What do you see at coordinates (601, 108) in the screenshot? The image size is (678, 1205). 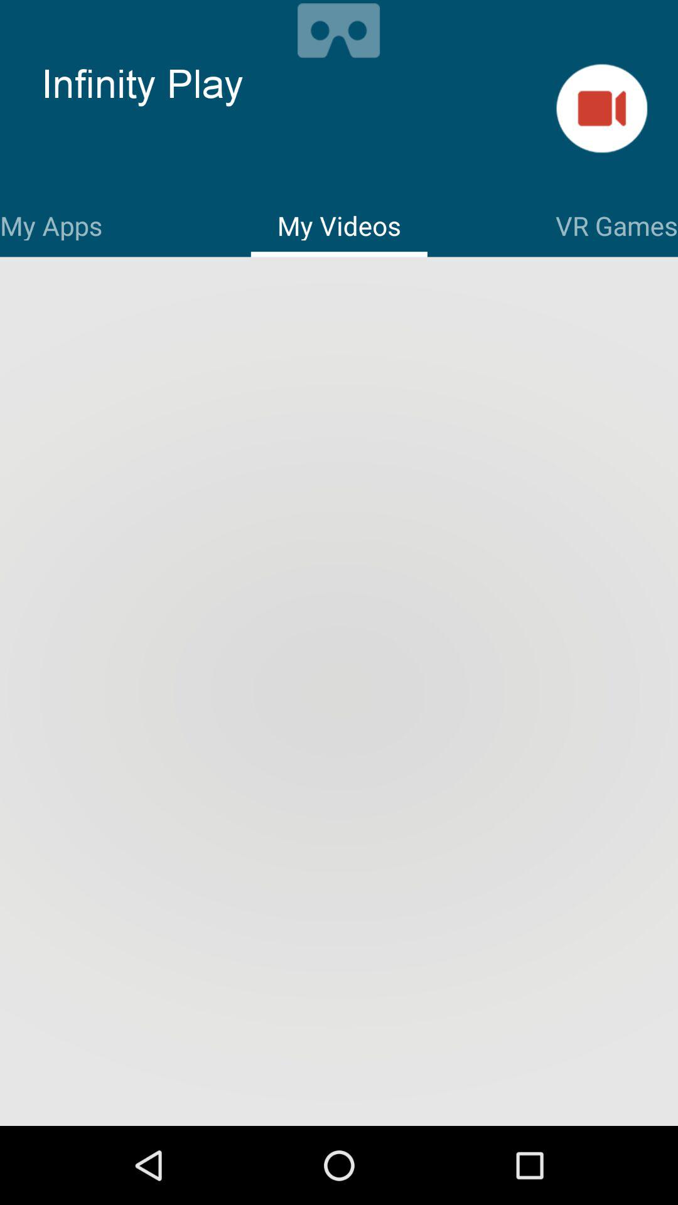 I see `record a video` at bounding box center [601, 108].